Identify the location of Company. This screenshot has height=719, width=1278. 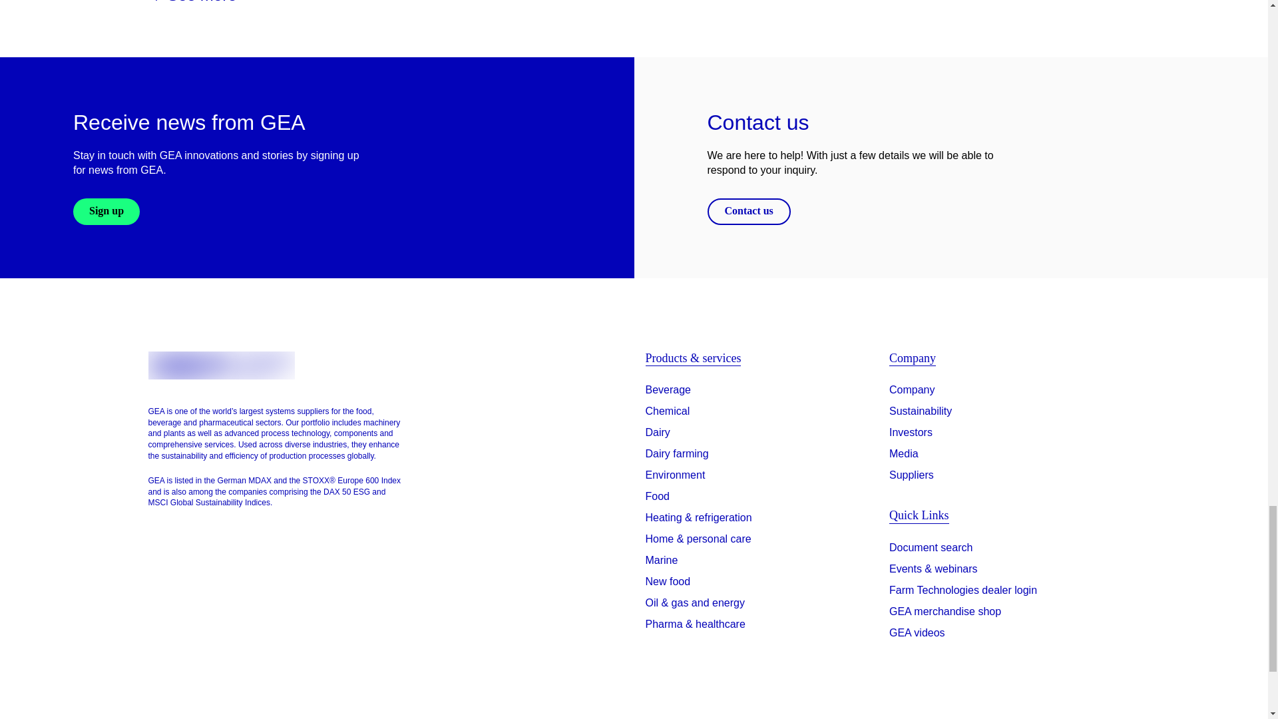
(912, 390).